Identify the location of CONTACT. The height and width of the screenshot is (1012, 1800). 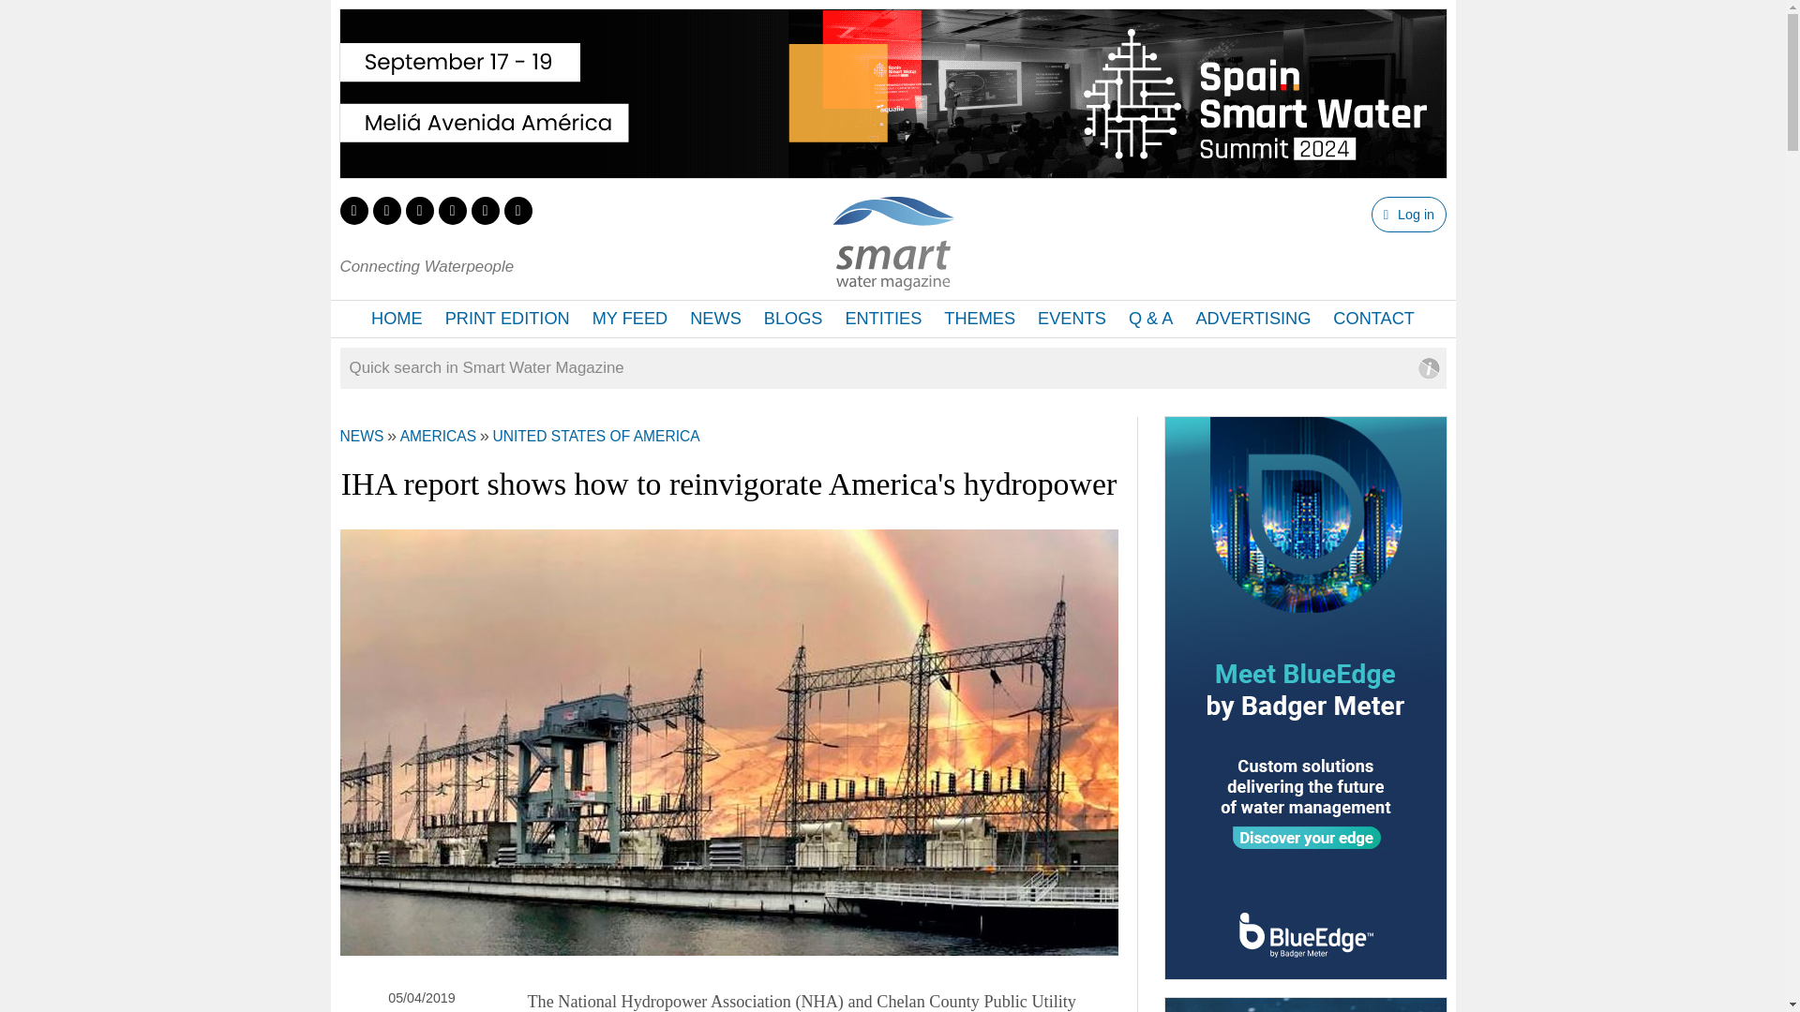
(1372, 319).